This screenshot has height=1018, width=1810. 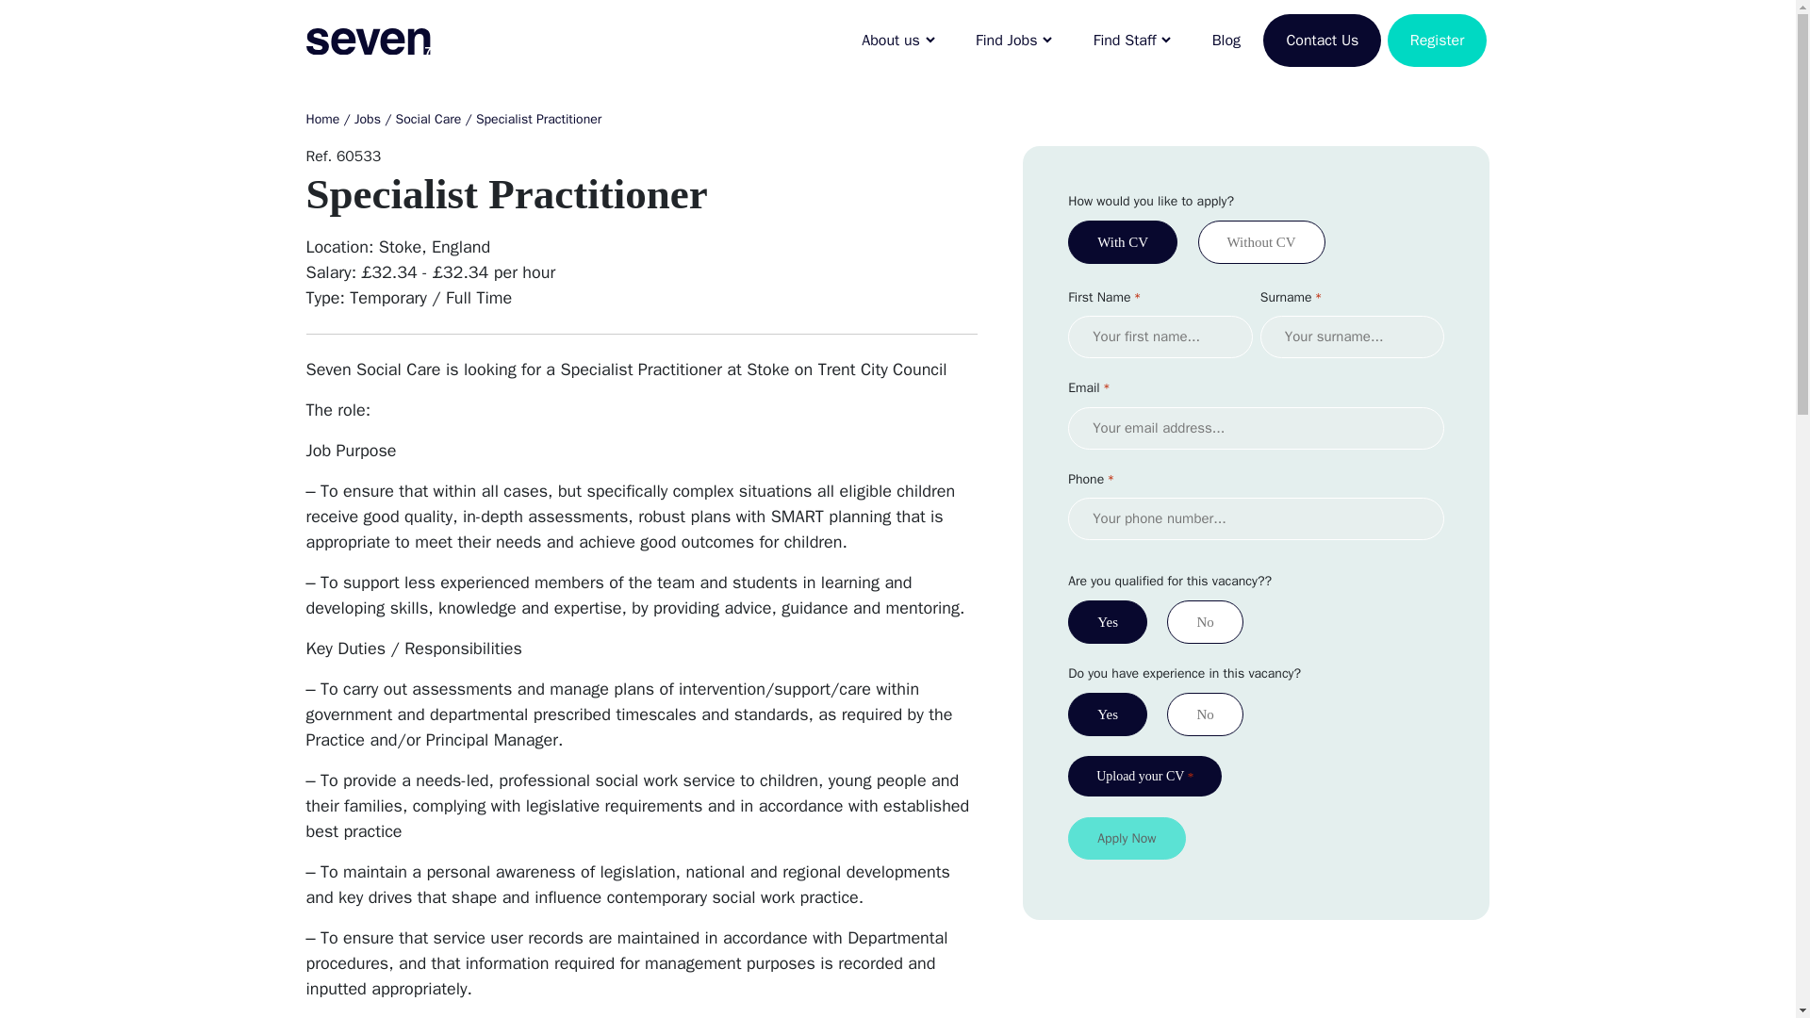 I want to click on About us, so click(x=897, y=40).